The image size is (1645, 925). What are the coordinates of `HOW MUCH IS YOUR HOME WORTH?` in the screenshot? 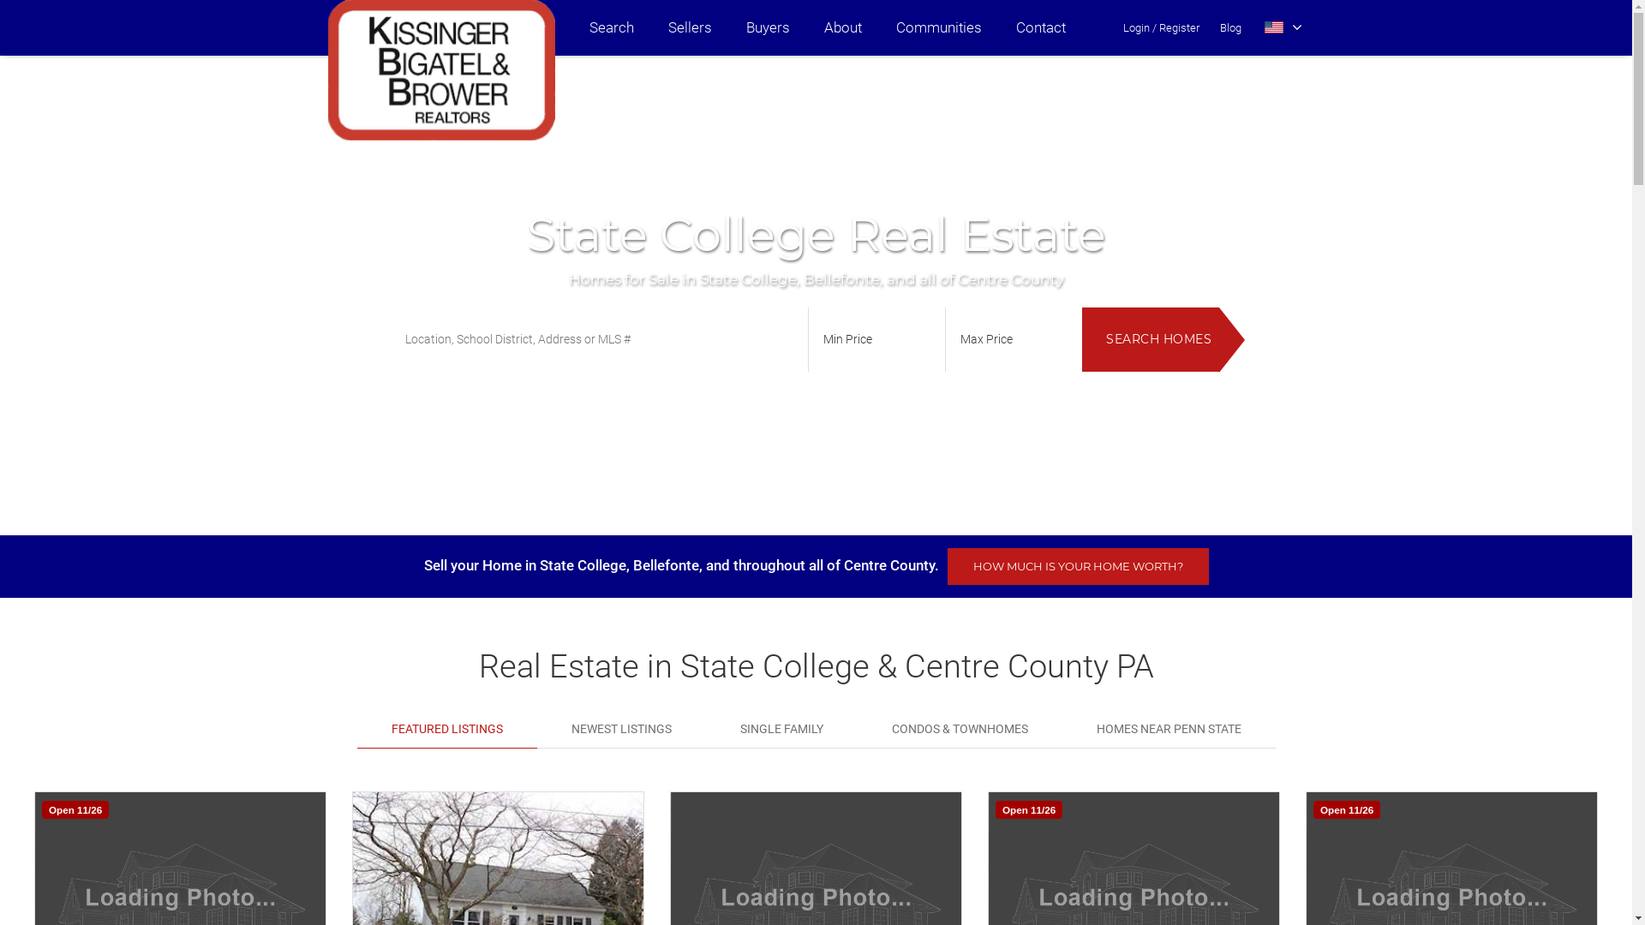 It's located at (1078, 567).